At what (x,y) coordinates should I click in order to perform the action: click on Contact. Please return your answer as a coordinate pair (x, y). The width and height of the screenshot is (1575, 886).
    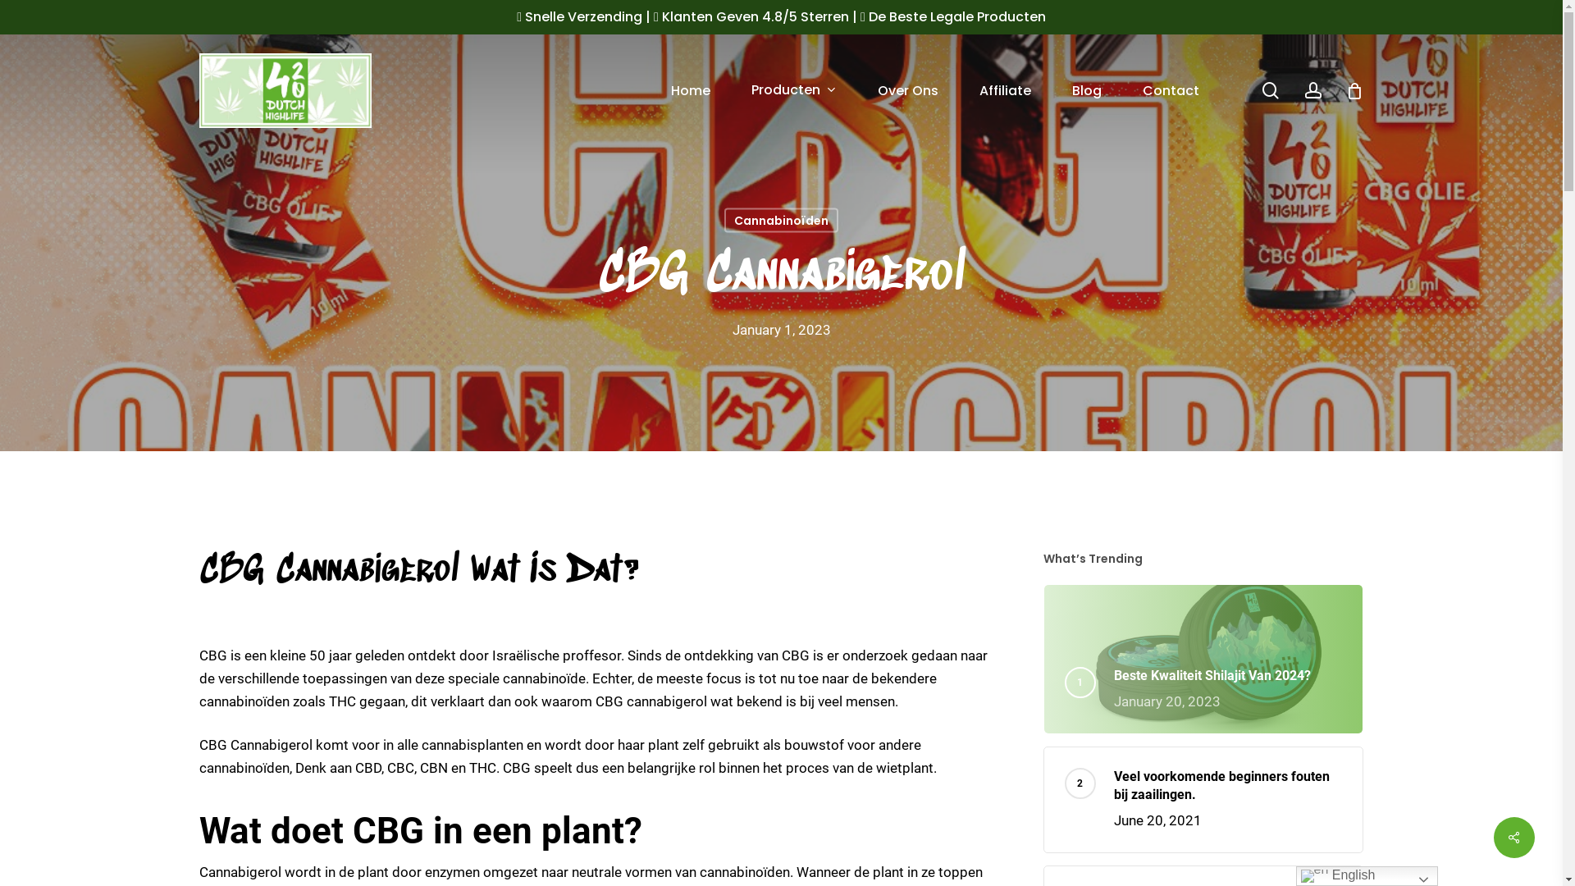
    Looking at the image, I should click on (1171, 90).